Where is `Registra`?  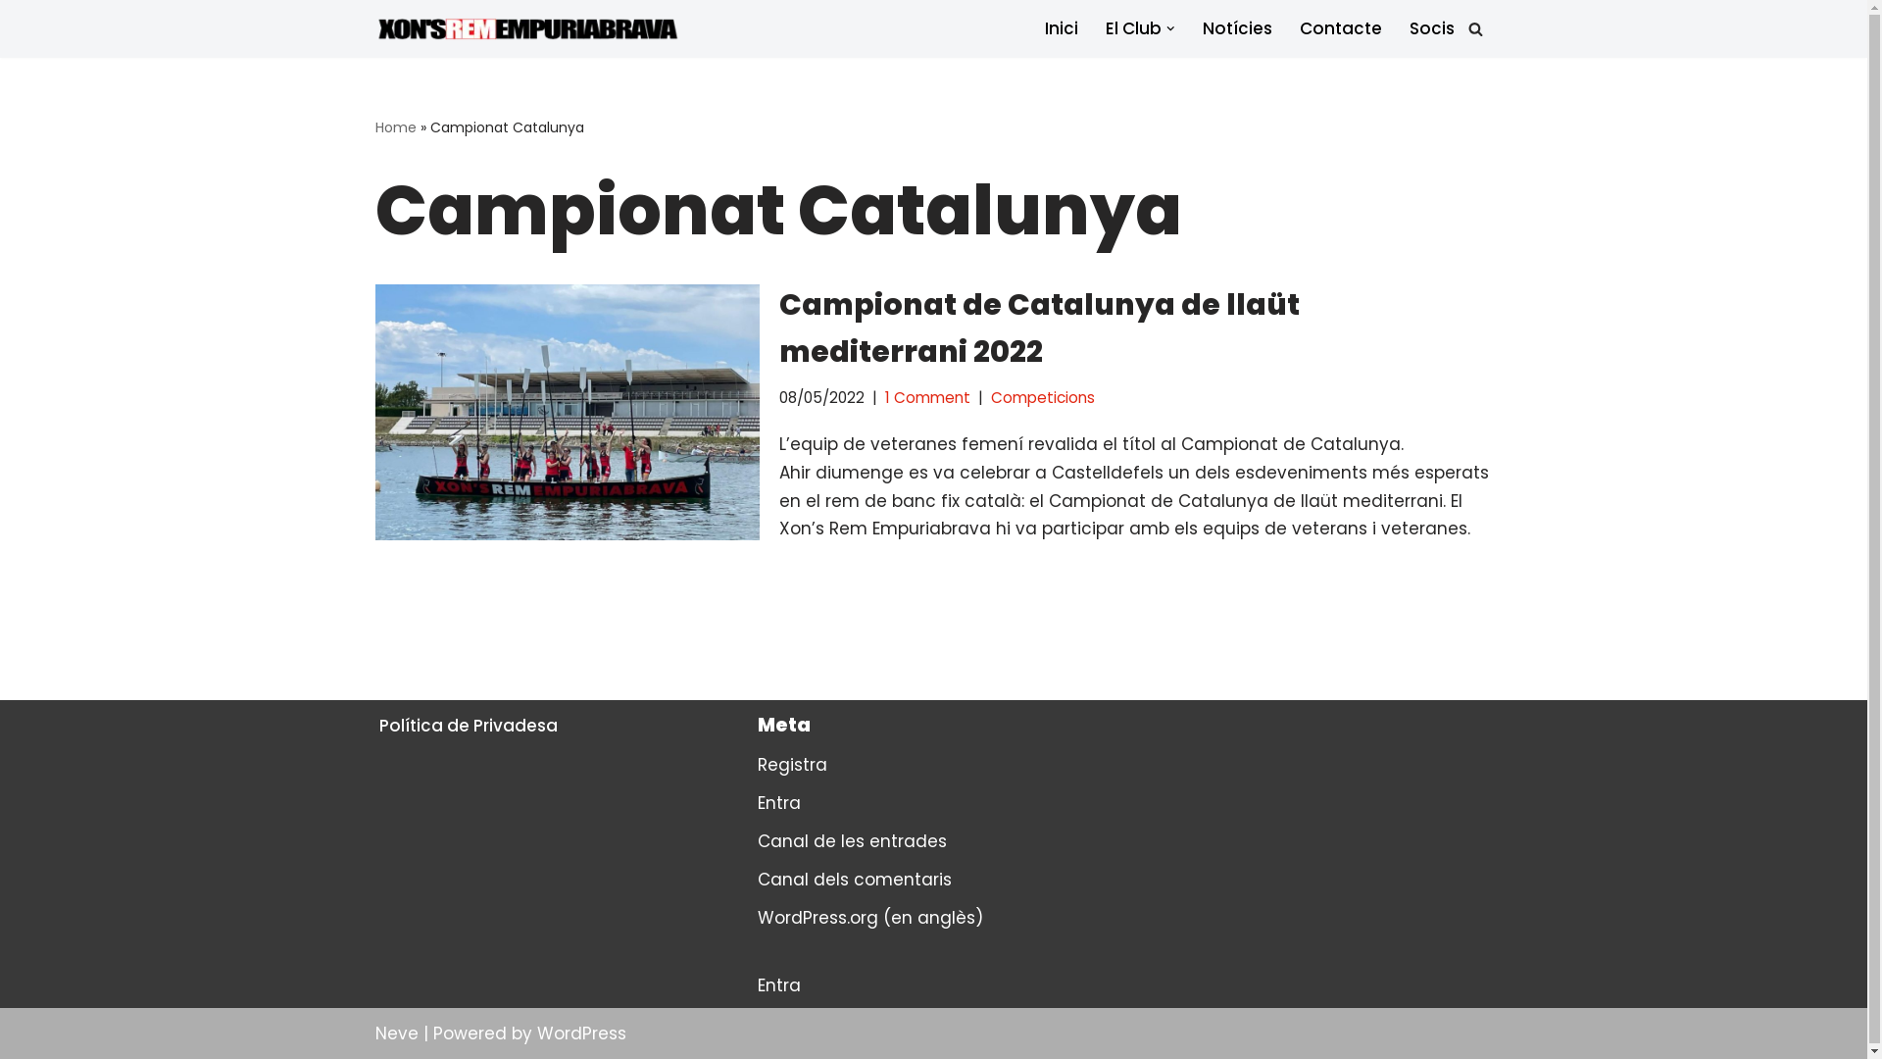
Registra is located at coordinates (792, 765).